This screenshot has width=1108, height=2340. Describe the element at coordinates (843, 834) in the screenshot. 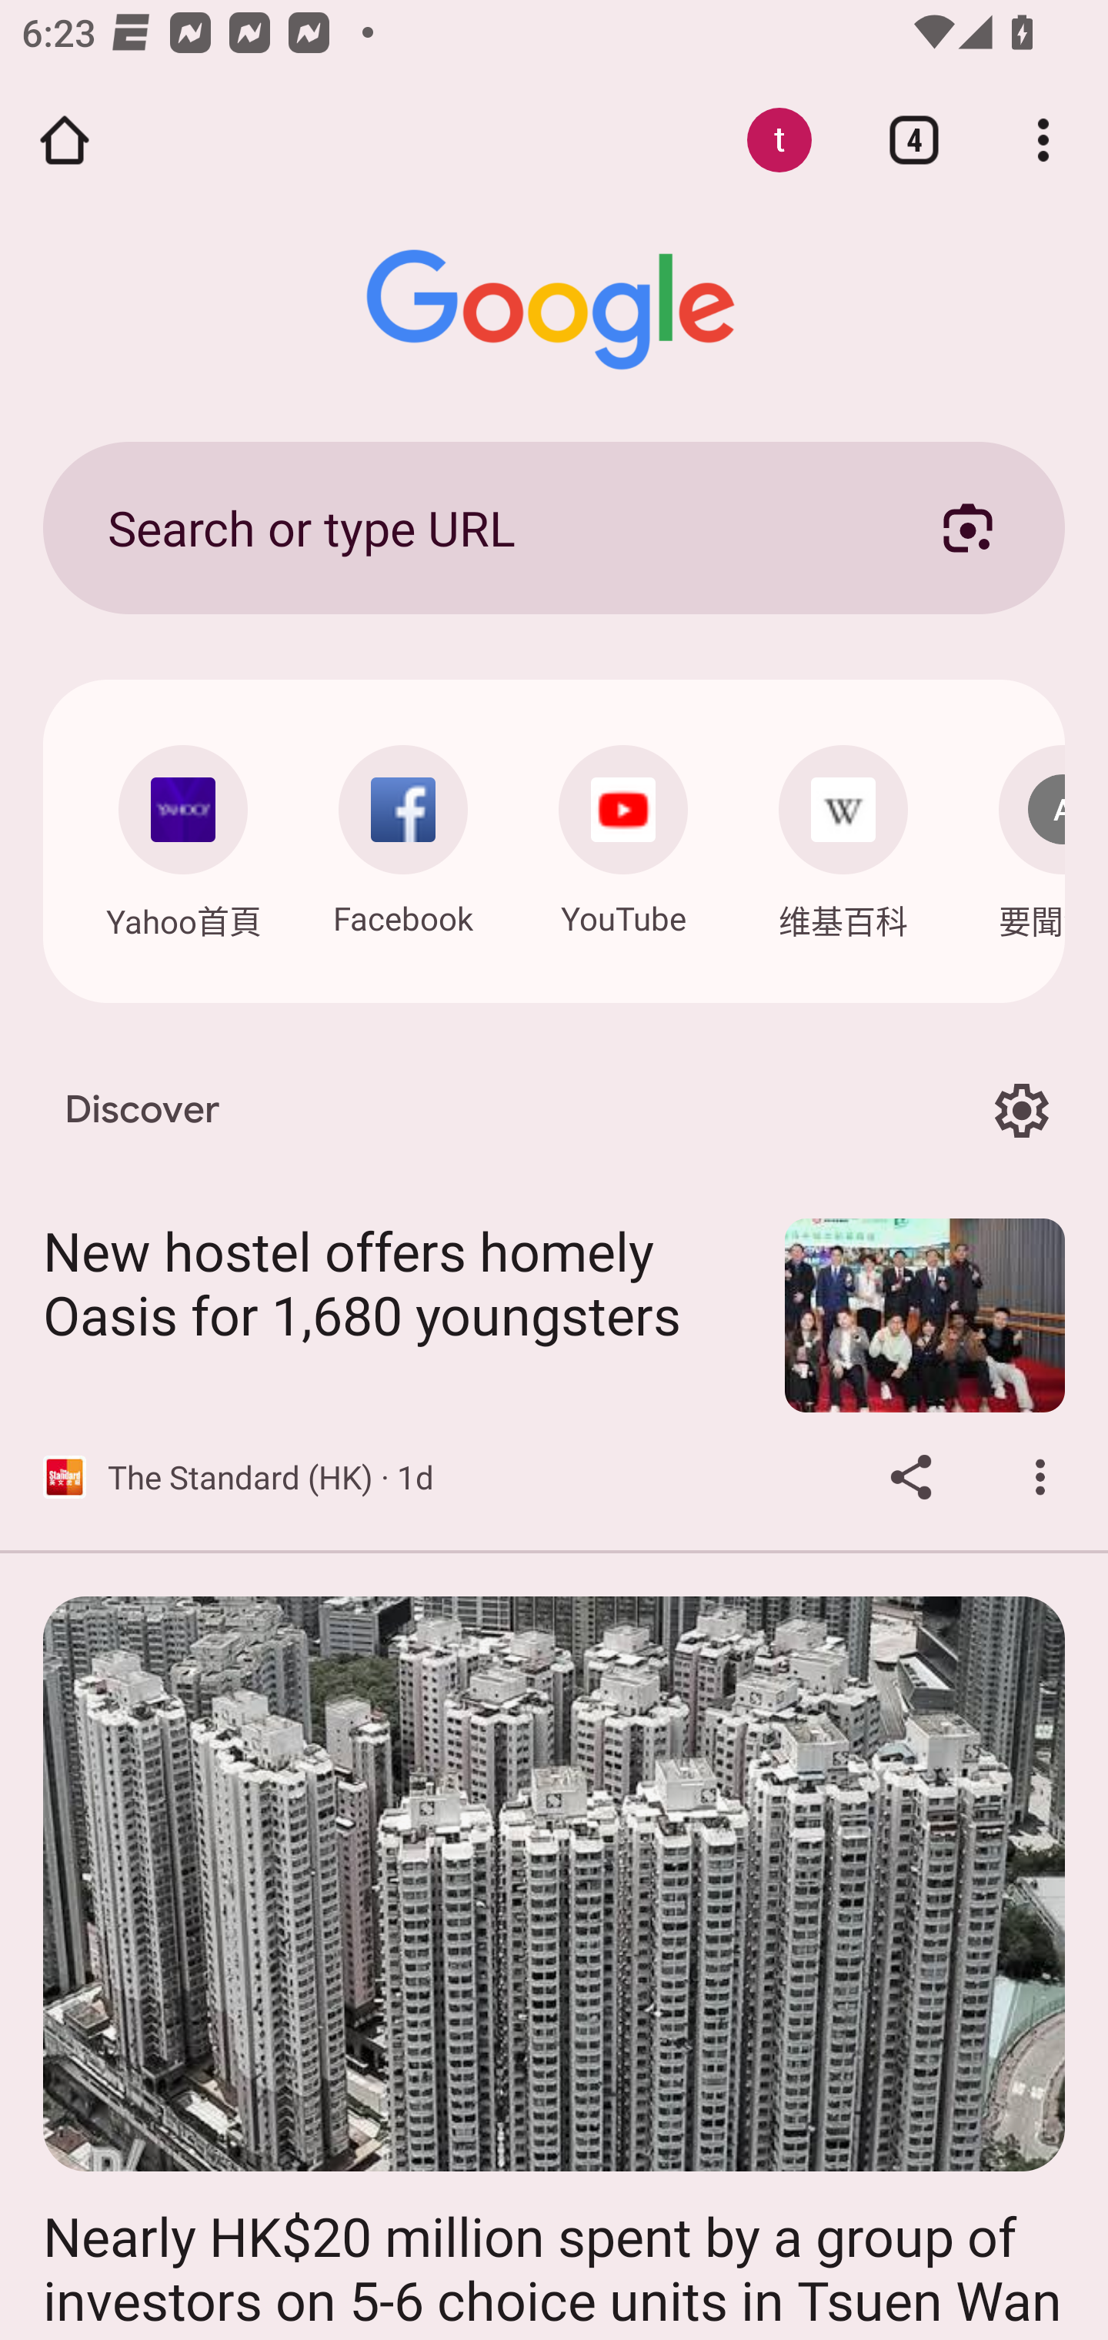

I see `Navigate: 维基百科: zh.m.wikipedia.org 维基百科` at that location.